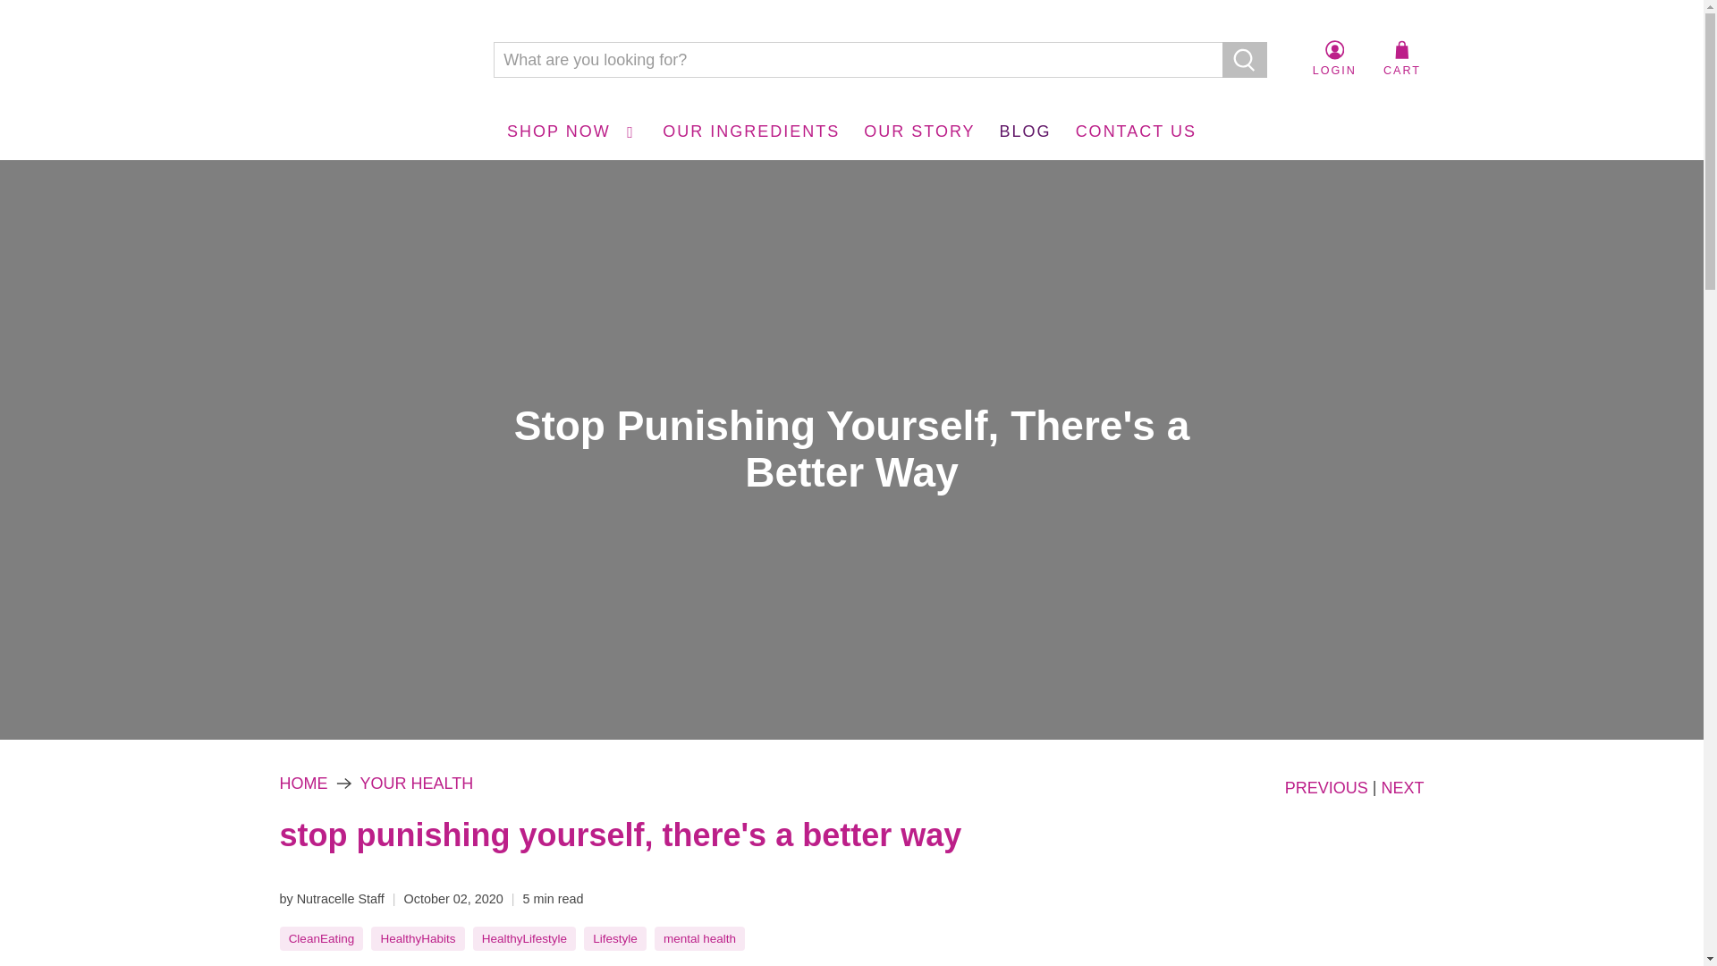 The width and height of the screenshot is (1717, 966). I want to click on OUR STORY, so click(919, 131).